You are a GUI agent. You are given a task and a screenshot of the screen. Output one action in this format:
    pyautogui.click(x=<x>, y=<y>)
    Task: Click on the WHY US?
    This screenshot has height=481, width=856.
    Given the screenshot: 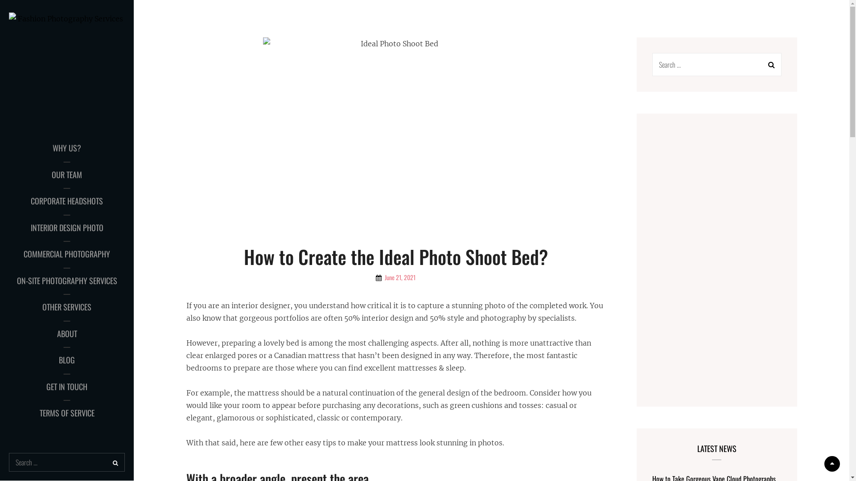 What is the action you would take?
    pyautogui.click(x=67, y=148)
    